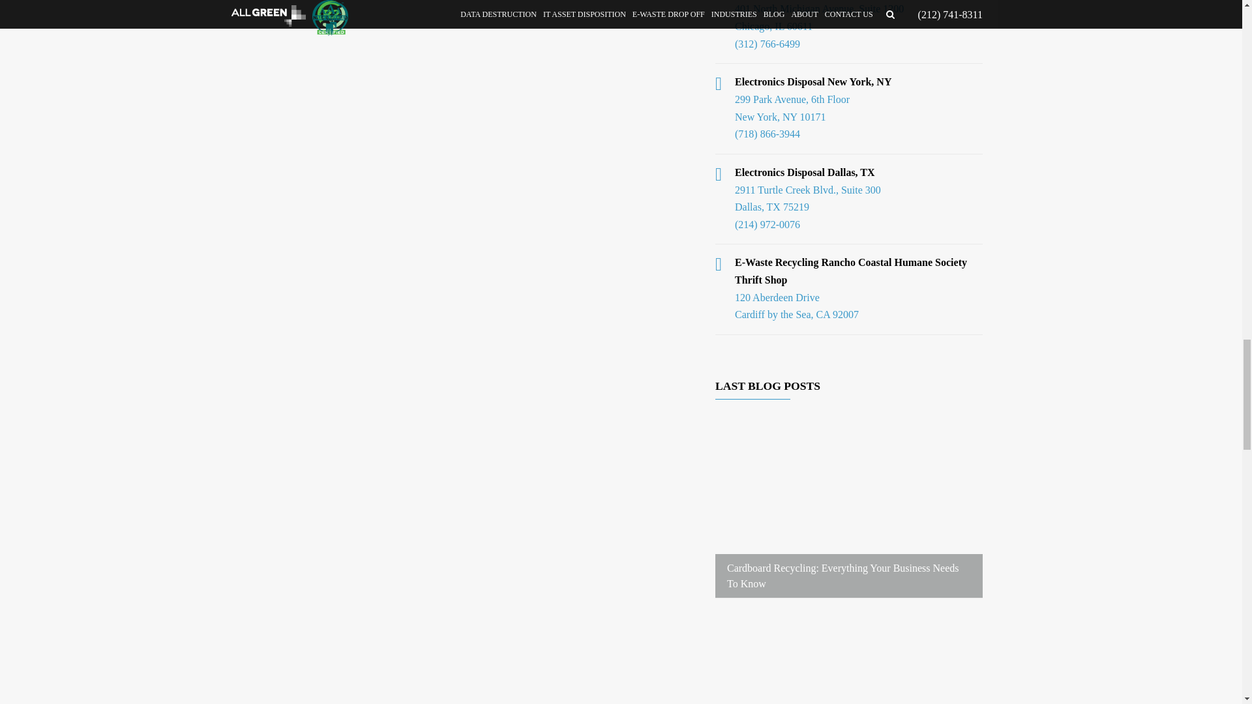 The image size is (1252, 704). I want to click on Cardboard Recycling: Everything Your Business Needs To Know, so click(842, 575).